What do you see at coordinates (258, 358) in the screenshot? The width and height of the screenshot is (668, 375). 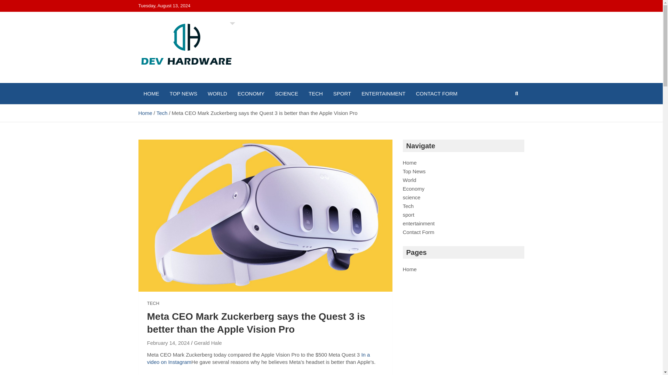 I see `In a video on Instagram` at bounding box center [258, 358].